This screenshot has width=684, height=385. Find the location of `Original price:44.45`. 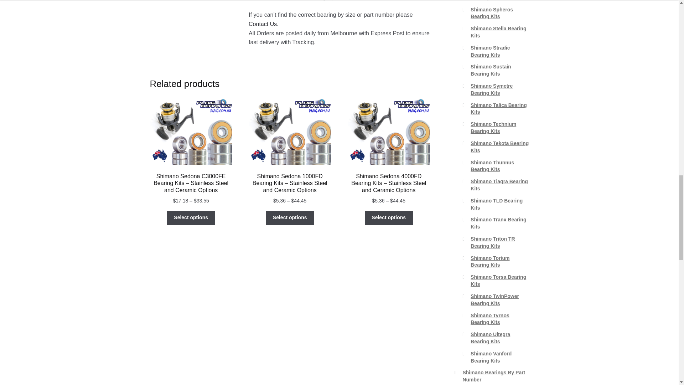

Original price:44.45 is located at coordinates (398, 201).